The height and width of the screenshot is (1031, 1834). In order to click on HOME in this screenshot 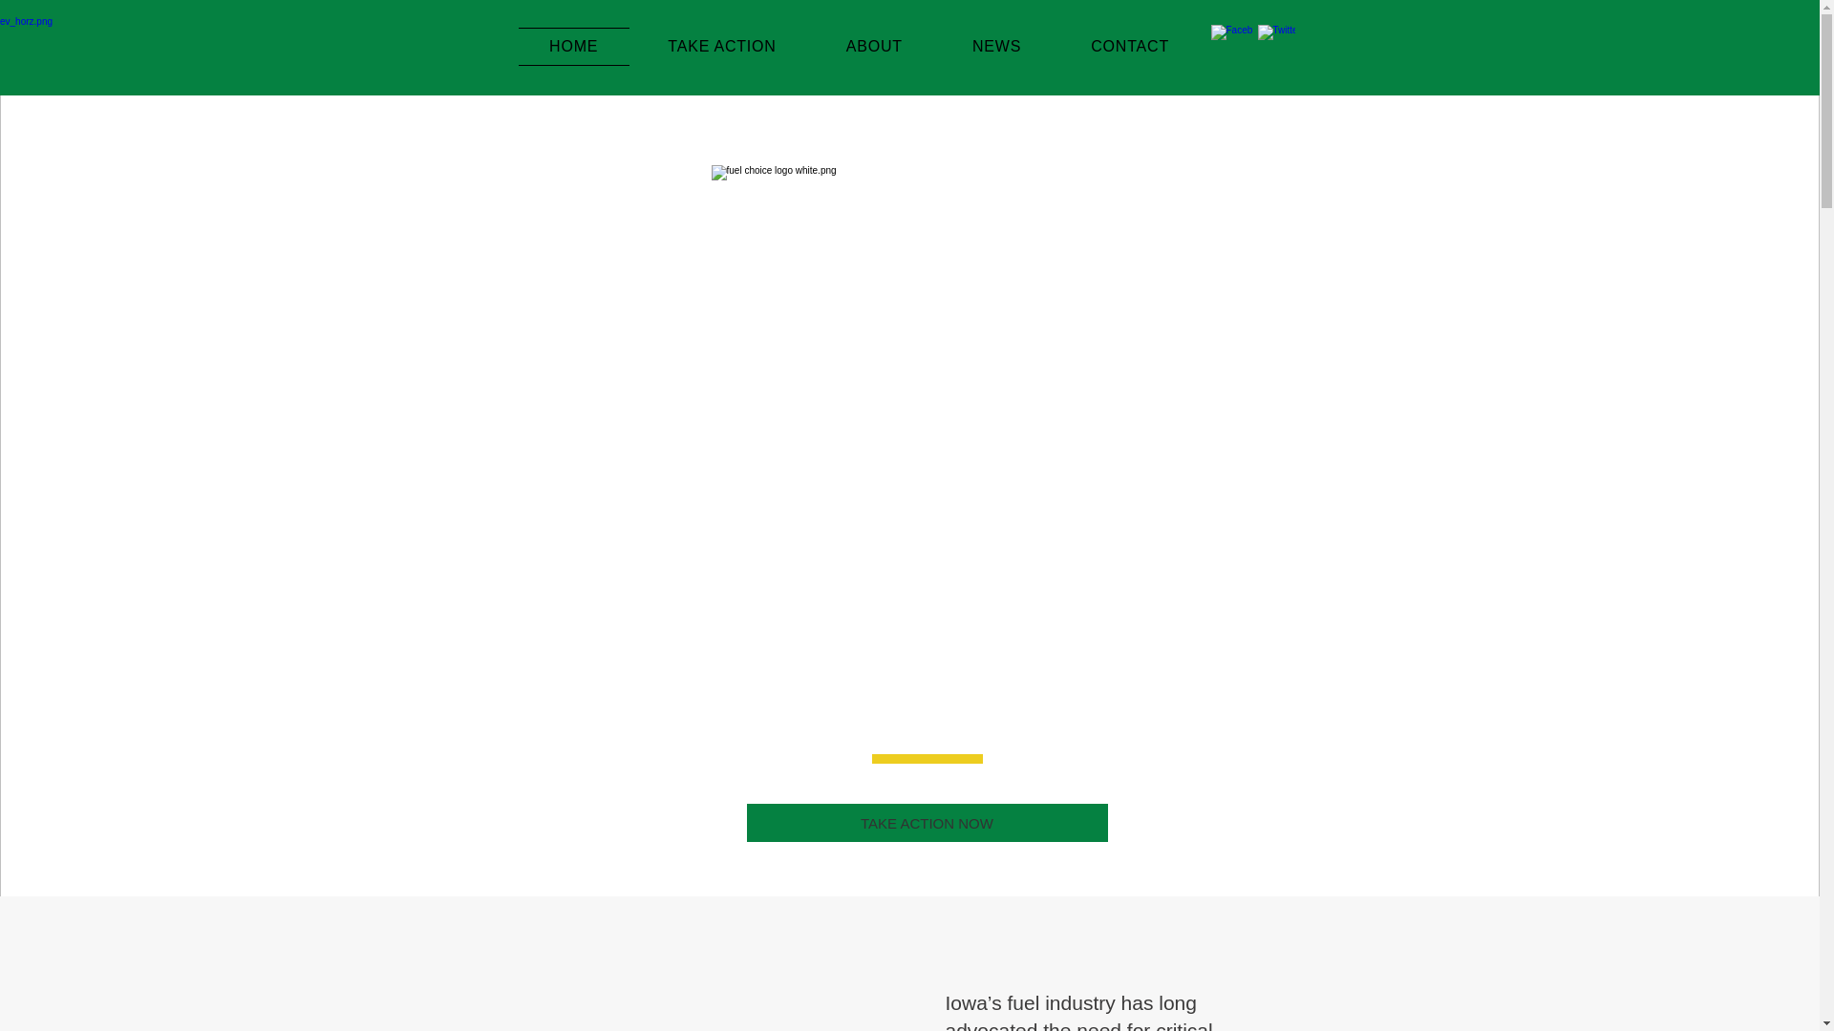, I will do `click(573, 47)`.